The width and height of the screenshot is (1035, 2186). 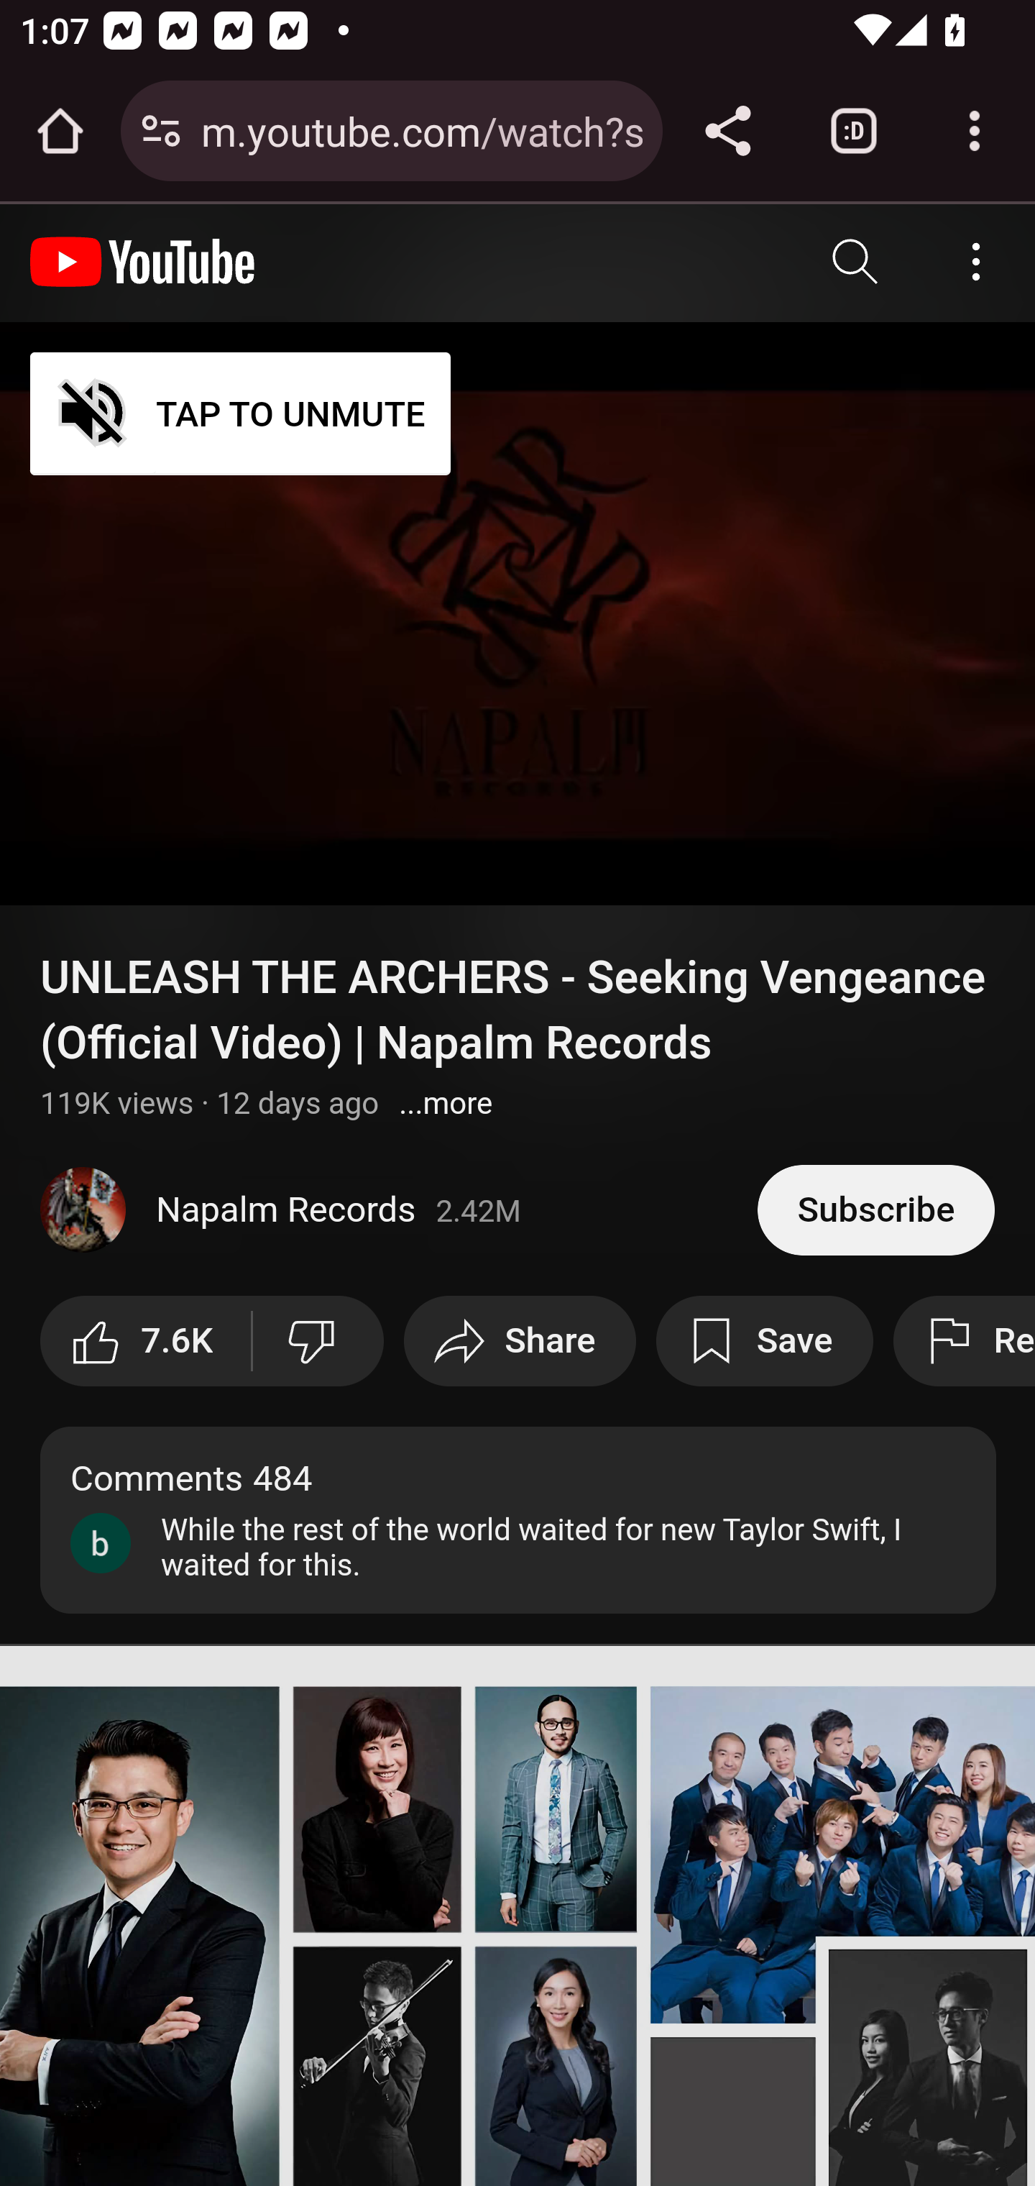 I want to click on Search YouTube, so click(x=856, y=262).